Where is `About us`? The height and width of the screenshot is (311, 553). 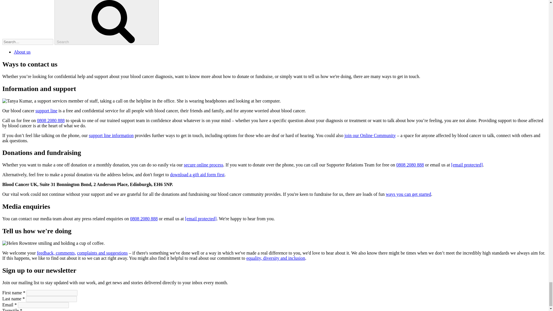
About us is located at coordinates (22, 52).